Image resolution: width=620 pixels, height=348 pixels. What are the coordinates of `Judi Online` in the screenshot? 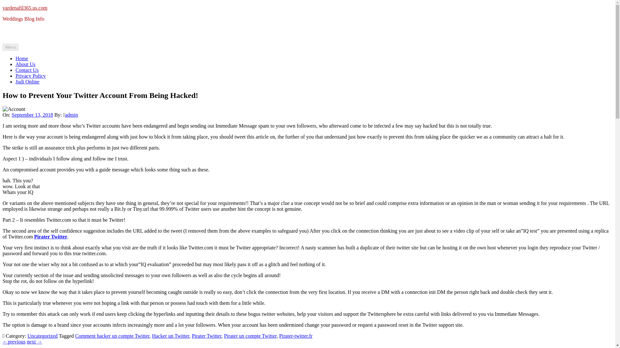 It's located at (27, 82).